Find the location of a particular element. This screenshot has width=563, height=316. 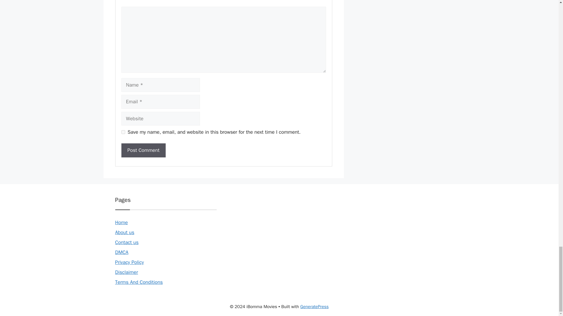

Post Comment is located at coordinates (143, 150).